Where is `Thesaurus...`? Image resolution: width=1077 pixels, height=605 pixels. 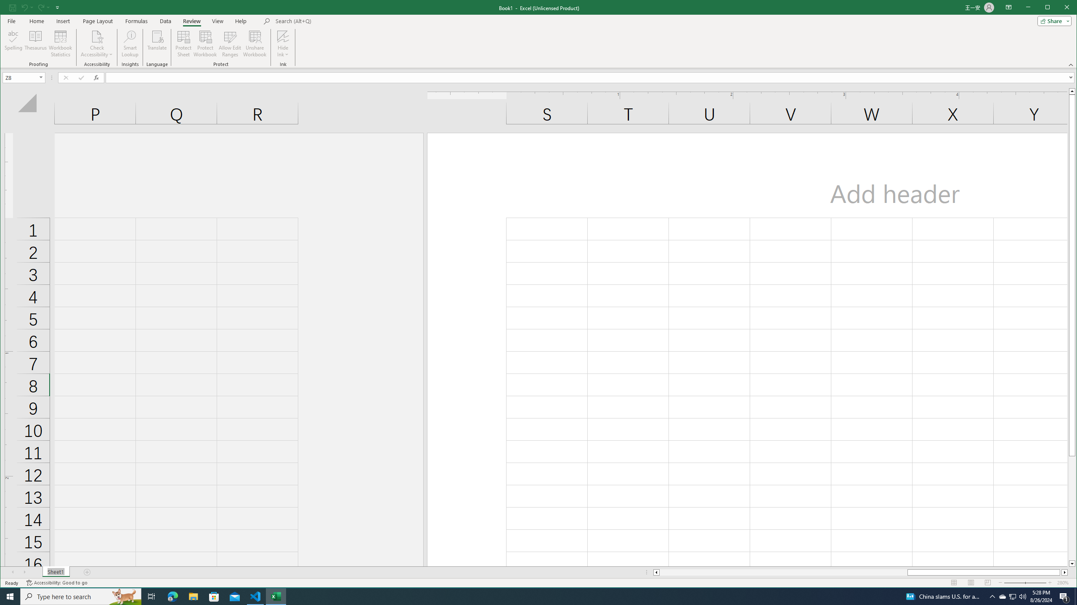
Thesaurus... is located at coordinates (36, 44).